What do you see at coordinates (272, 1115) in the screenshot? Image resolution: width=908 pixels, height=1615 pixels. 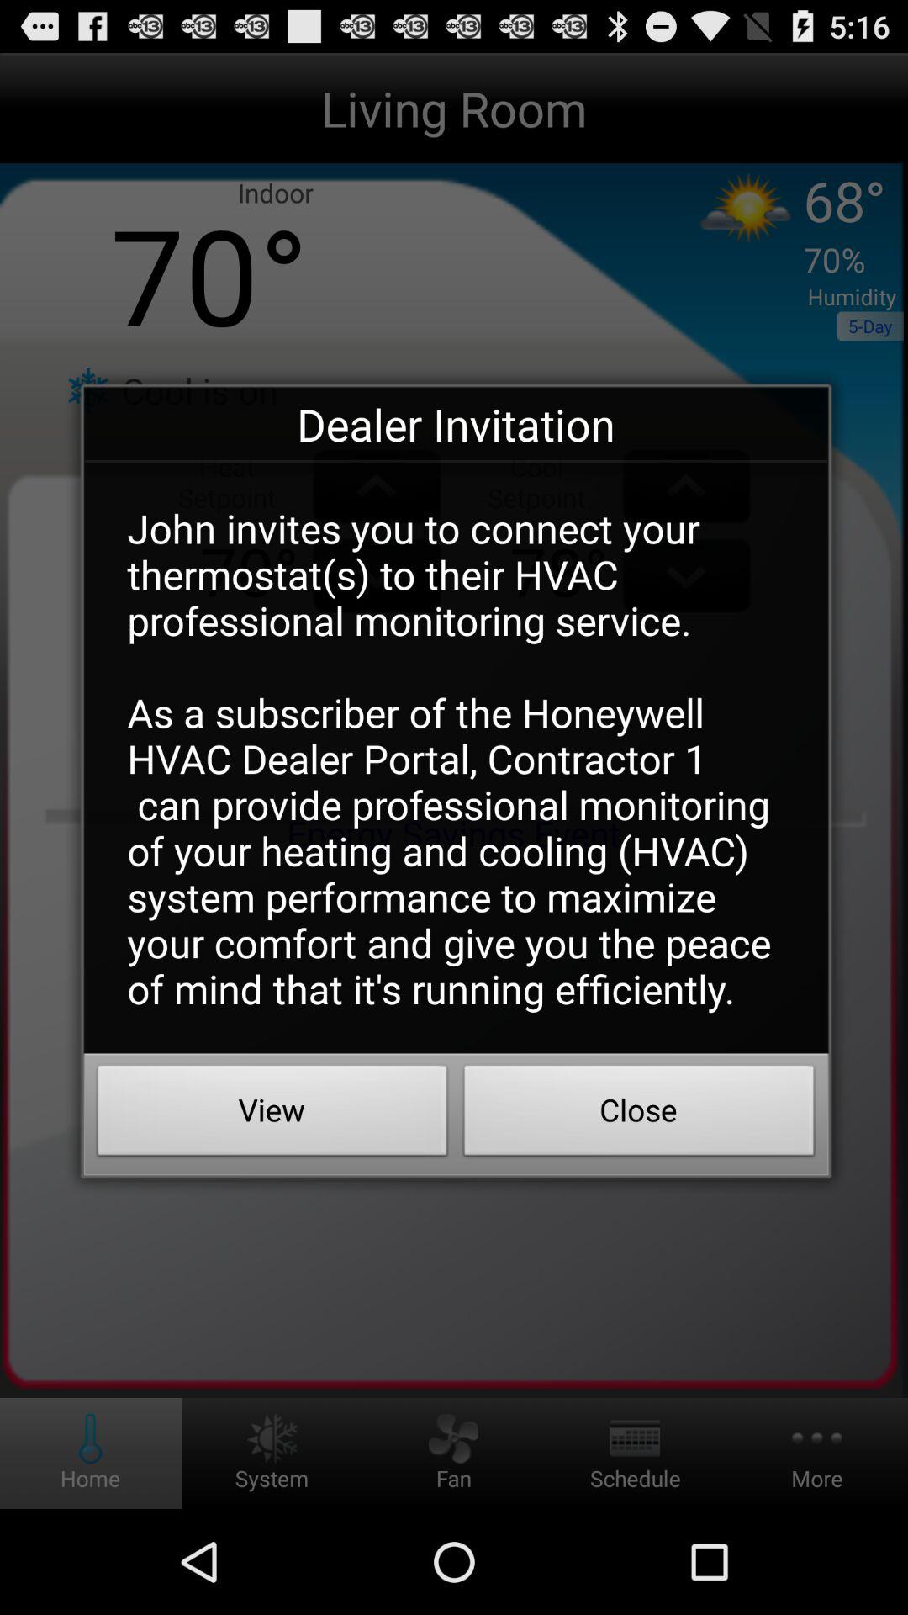 I see `turn on icon next to the close icon` at bounding box center [272, 1115].